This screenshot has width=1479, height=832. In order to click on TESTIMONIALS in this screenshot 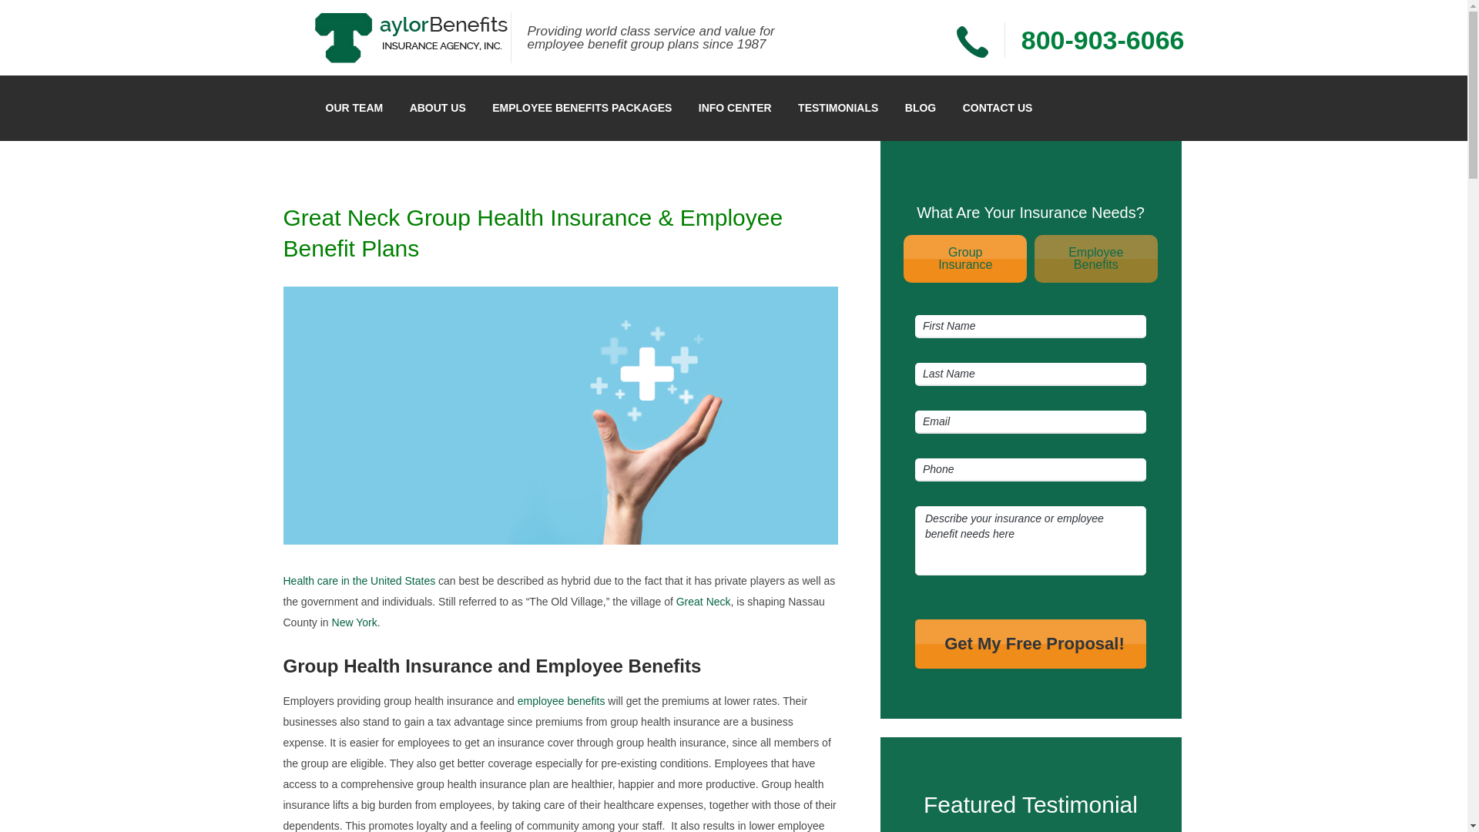, I will do `click(1031, 643)`.